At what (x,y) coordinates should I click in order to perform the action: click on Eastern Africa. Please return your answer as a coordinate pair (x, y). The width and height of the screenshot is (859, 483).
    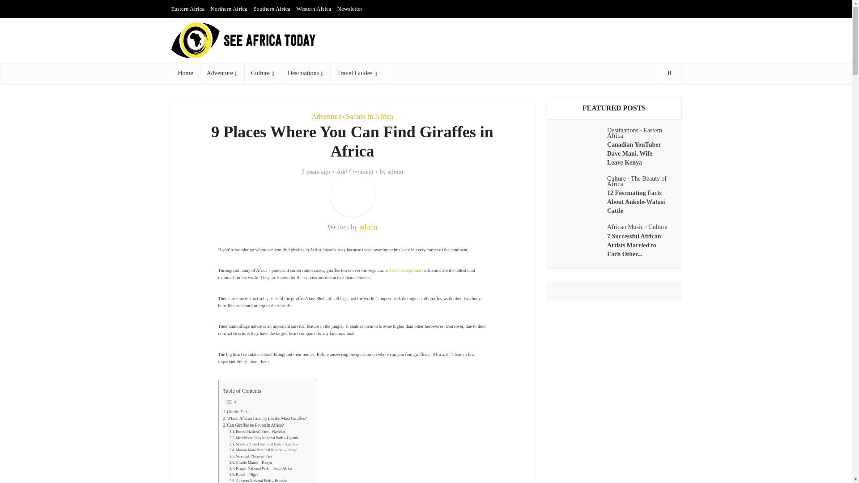
    Looking at the image, I should click on (187, 8).